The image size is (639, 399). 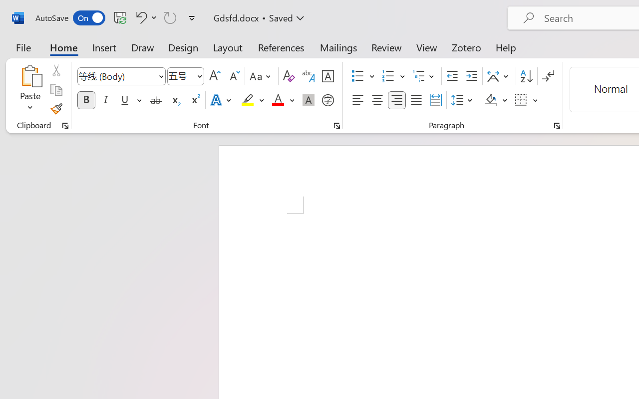 What do you see at coordinates (548, 76) in the screenshot?
I see `Show/Hide Editing Marks` at bounding box center [548, 76].